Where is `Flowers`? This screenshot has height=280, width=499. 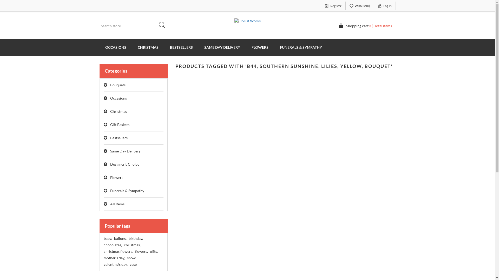
Flowers is located at coordinates (134, 178).